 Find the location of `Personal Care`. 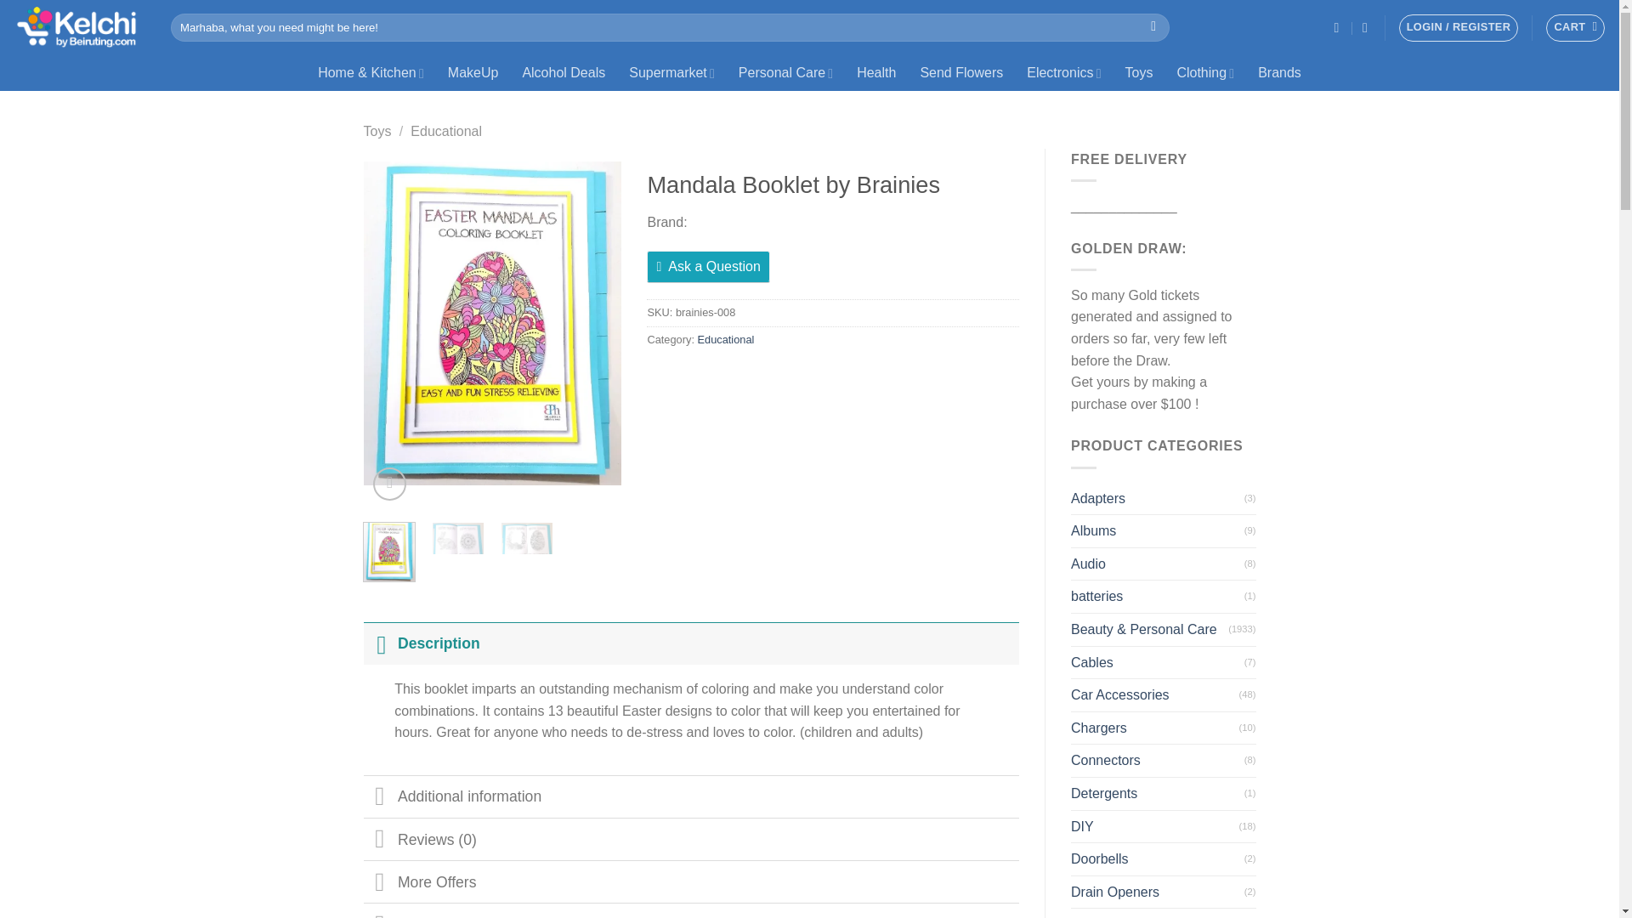

Personal Care is located at coordinates (785, 72).